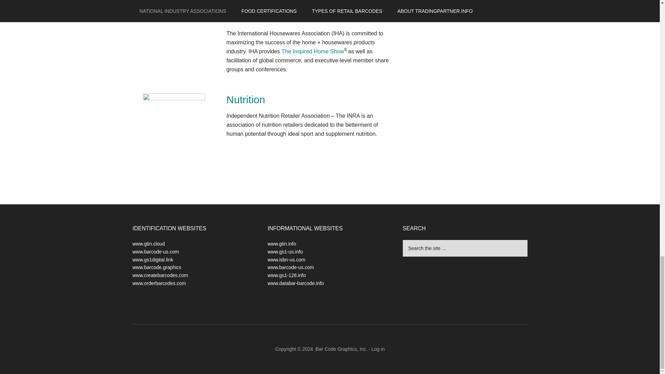 This screenshot has height=374, width=665. What do you see at coordinates (281, 243) in the screenshot?
I see `www.gtin.info` at bounding box center [281, 243].